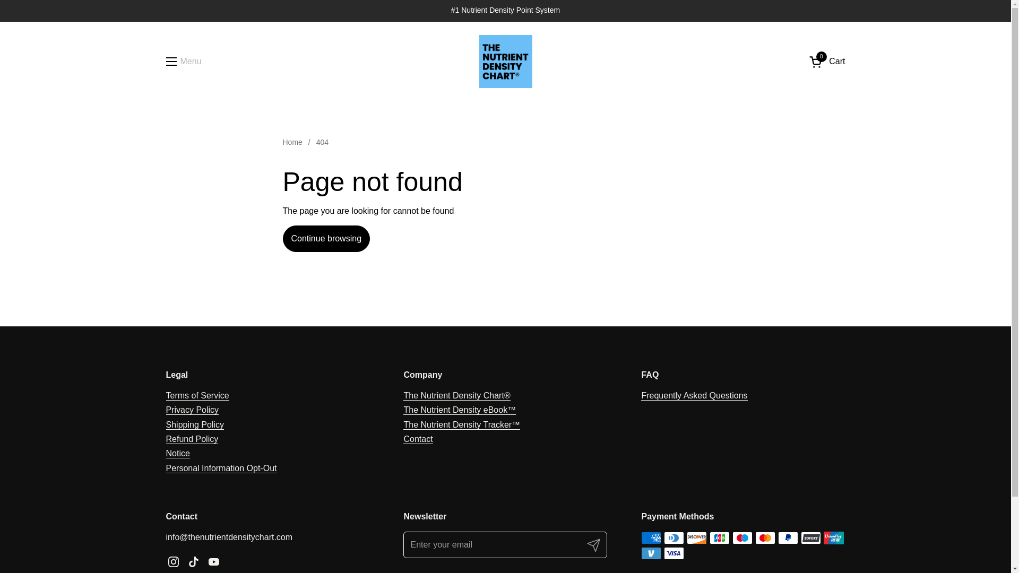 The width and height of the screenshot is (1019, 573). Describe the element at coordinates (194, 424) in the screenshot. I see `Open cart` at that location.